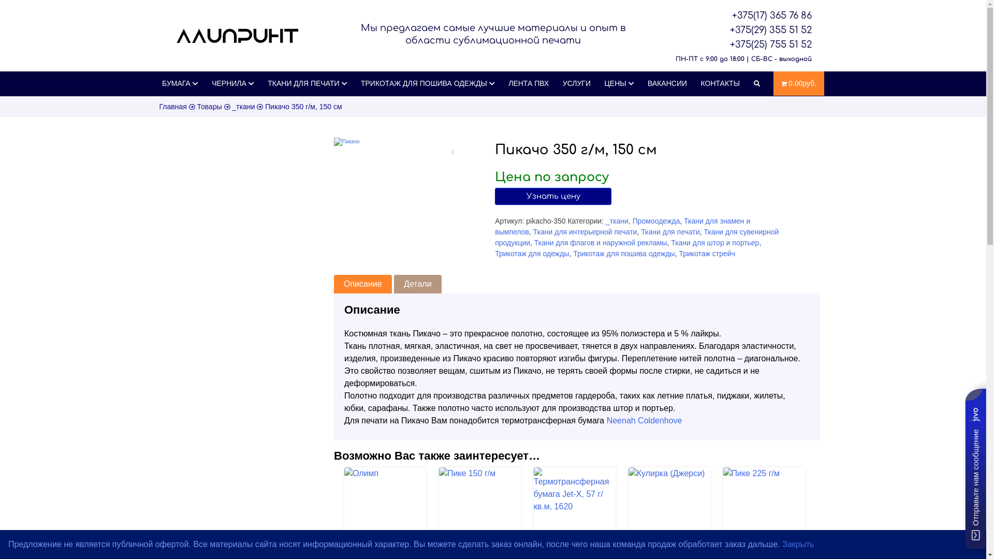  What do you see at coordinates (645, 420) in the screenshot?
I see `Neenah Coldenhove` at bounding box center [645, 420].